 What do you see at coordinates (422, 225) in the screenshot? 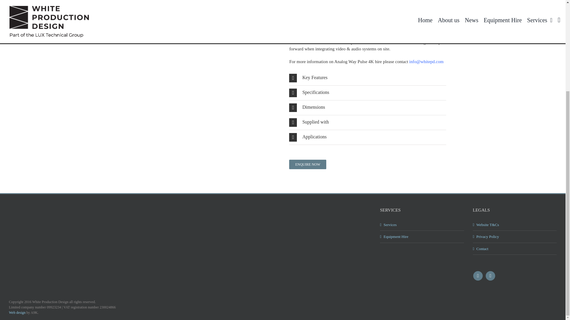
I see `Services` at bounding box center [422, 225].